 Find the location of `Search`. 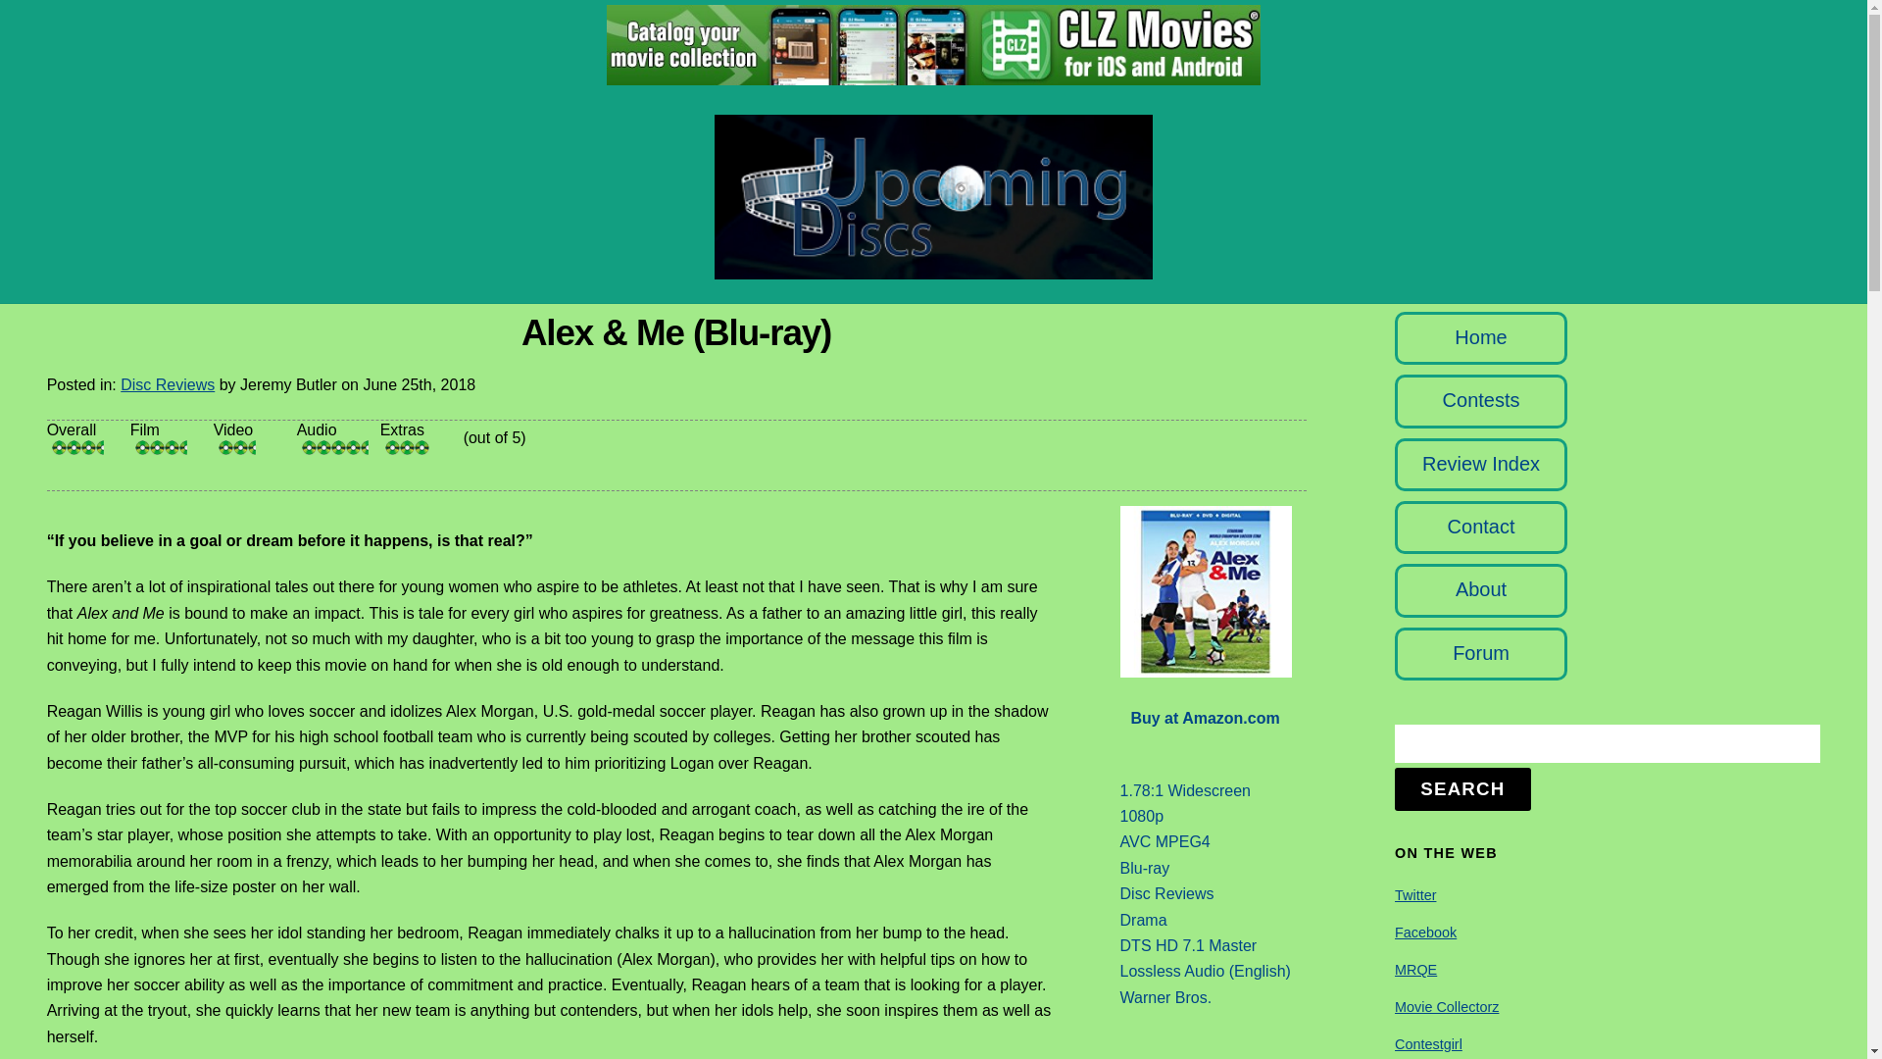

Search is located at coordinates (1607, 743).